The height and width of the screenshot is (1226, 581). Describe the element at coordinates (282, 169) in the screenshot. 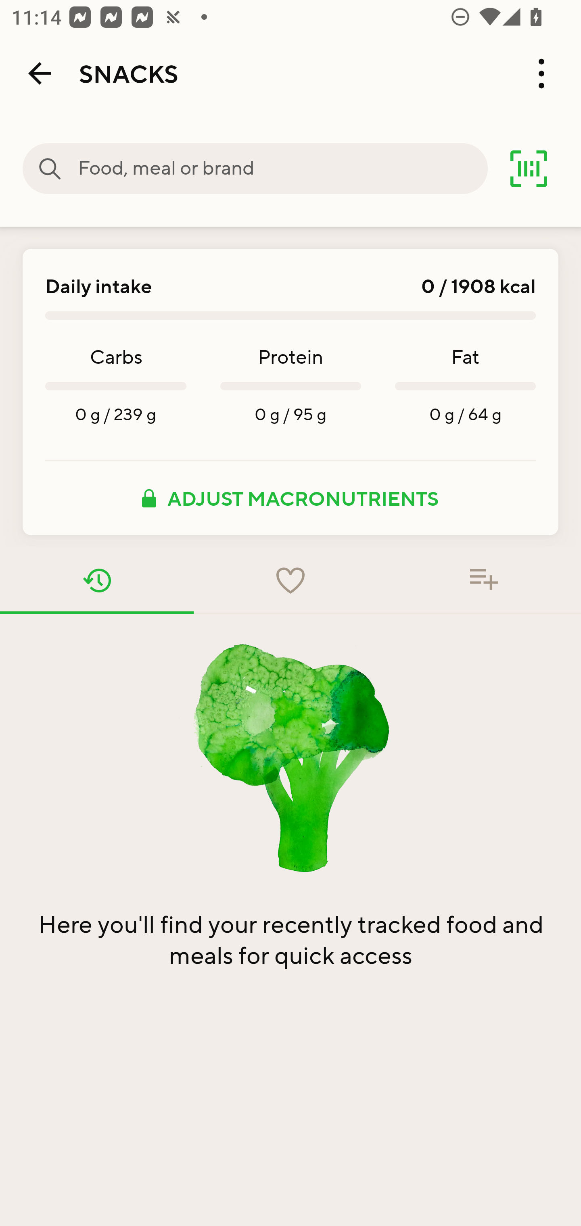

I see `Food, meal or brand` at that location.